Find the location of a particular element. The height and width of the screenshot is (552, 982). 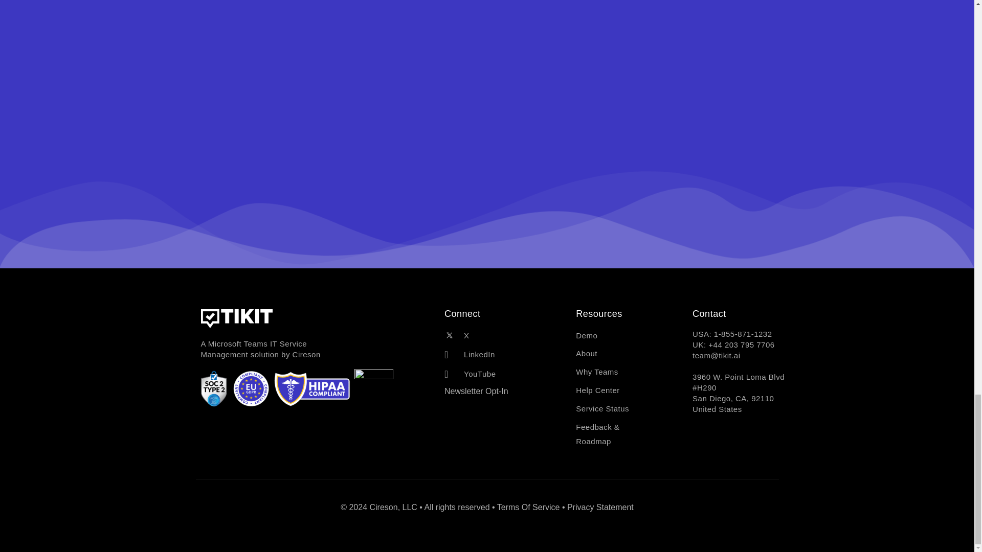

Demo is located at coordinates (615, 335).